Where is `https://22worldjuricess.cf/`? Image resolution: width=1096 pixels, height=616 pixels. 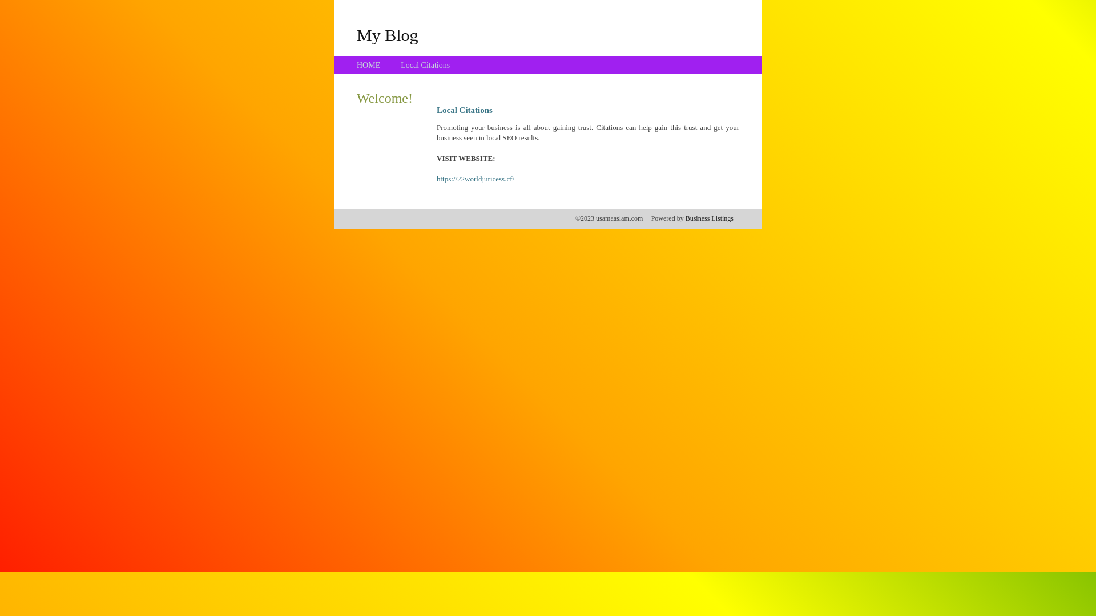
https://22worldjuricess.cf/ is located at coordinates (476, 179).